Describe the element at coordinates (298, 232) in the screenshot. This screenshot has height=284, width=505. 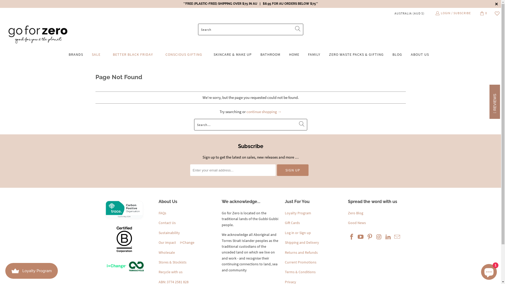
I see `Log in or Sign up` at that location.